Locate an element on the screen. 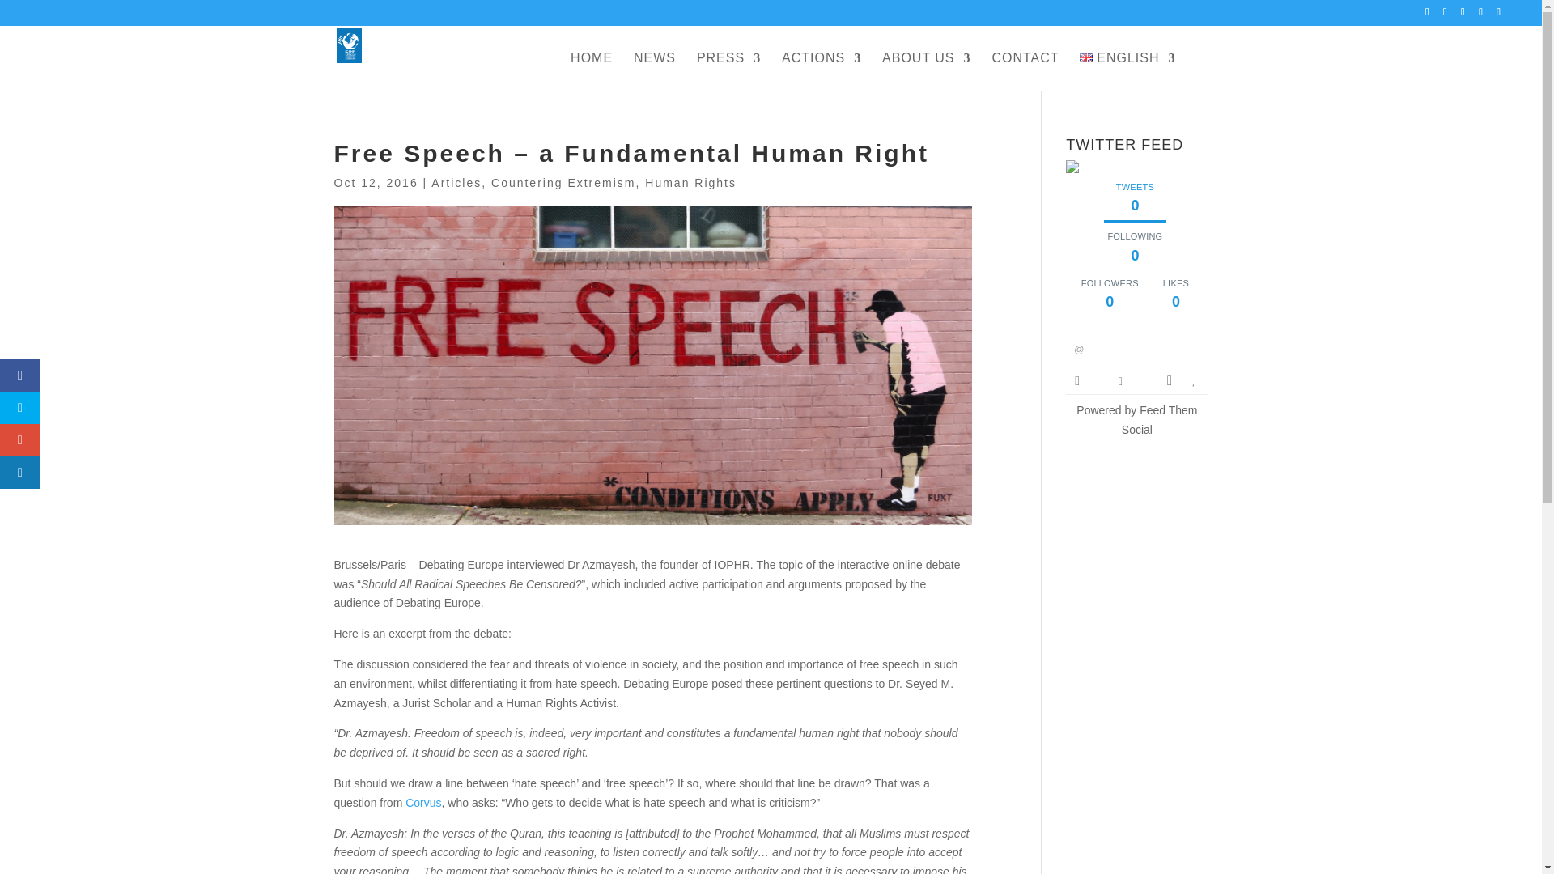 The image size is (1554, 874). ENGLISH is located at coordinates (1127, 70).